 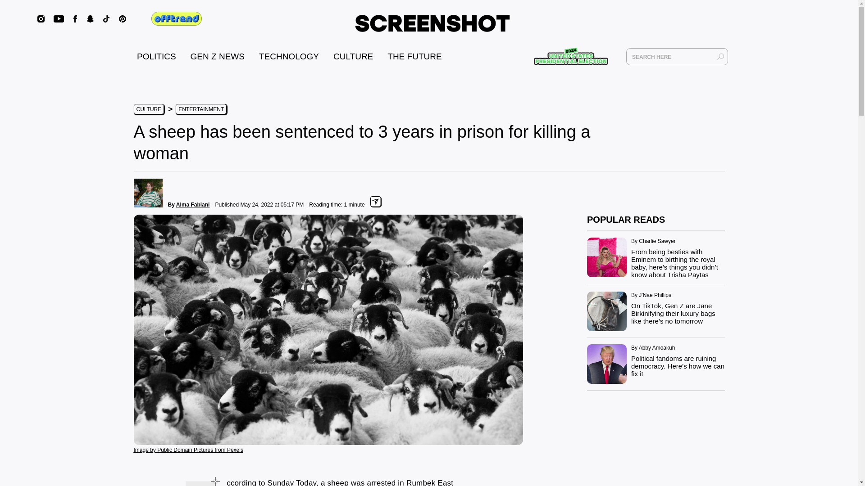 What do you see at coordinates (156, 56) in the screenshot?
I see `POLITICS` at bounding box center [156, 56].